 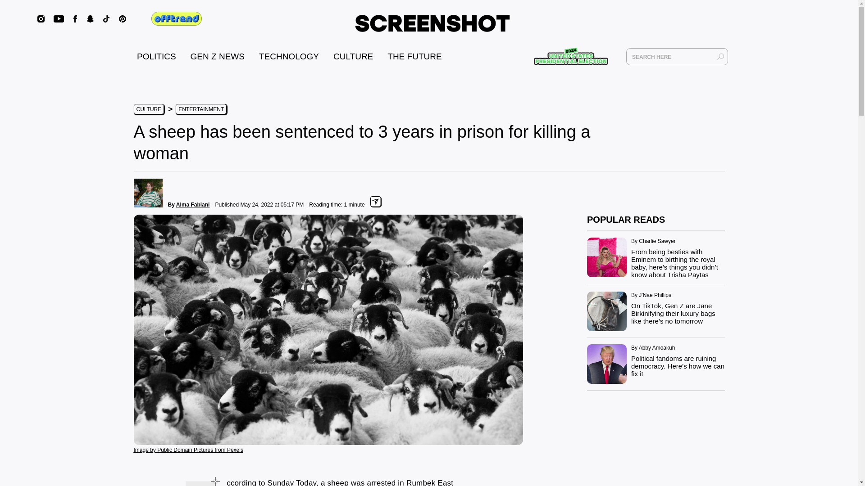 What do you see at coordinates (156, 56) in the screenshot?
I see `POLITICS` at bounding box center [156, 56].